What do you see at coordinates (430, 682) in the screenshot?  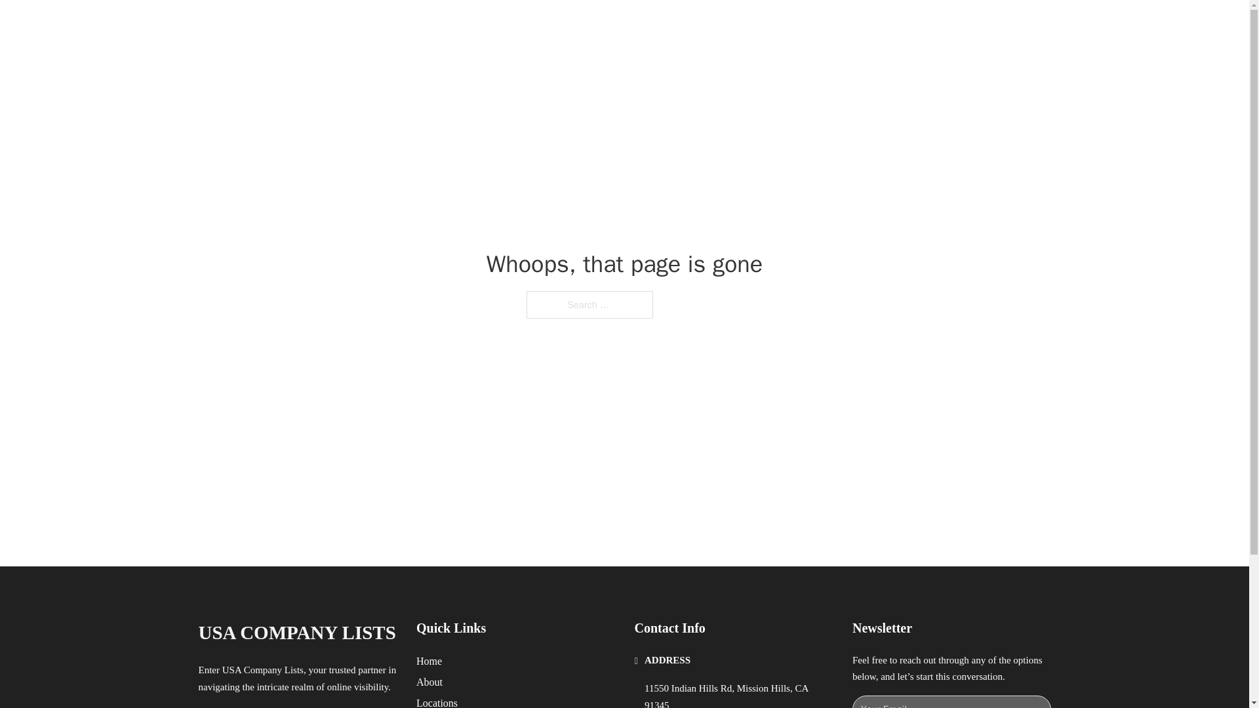 I see `About` at bounding box center [430, 682].